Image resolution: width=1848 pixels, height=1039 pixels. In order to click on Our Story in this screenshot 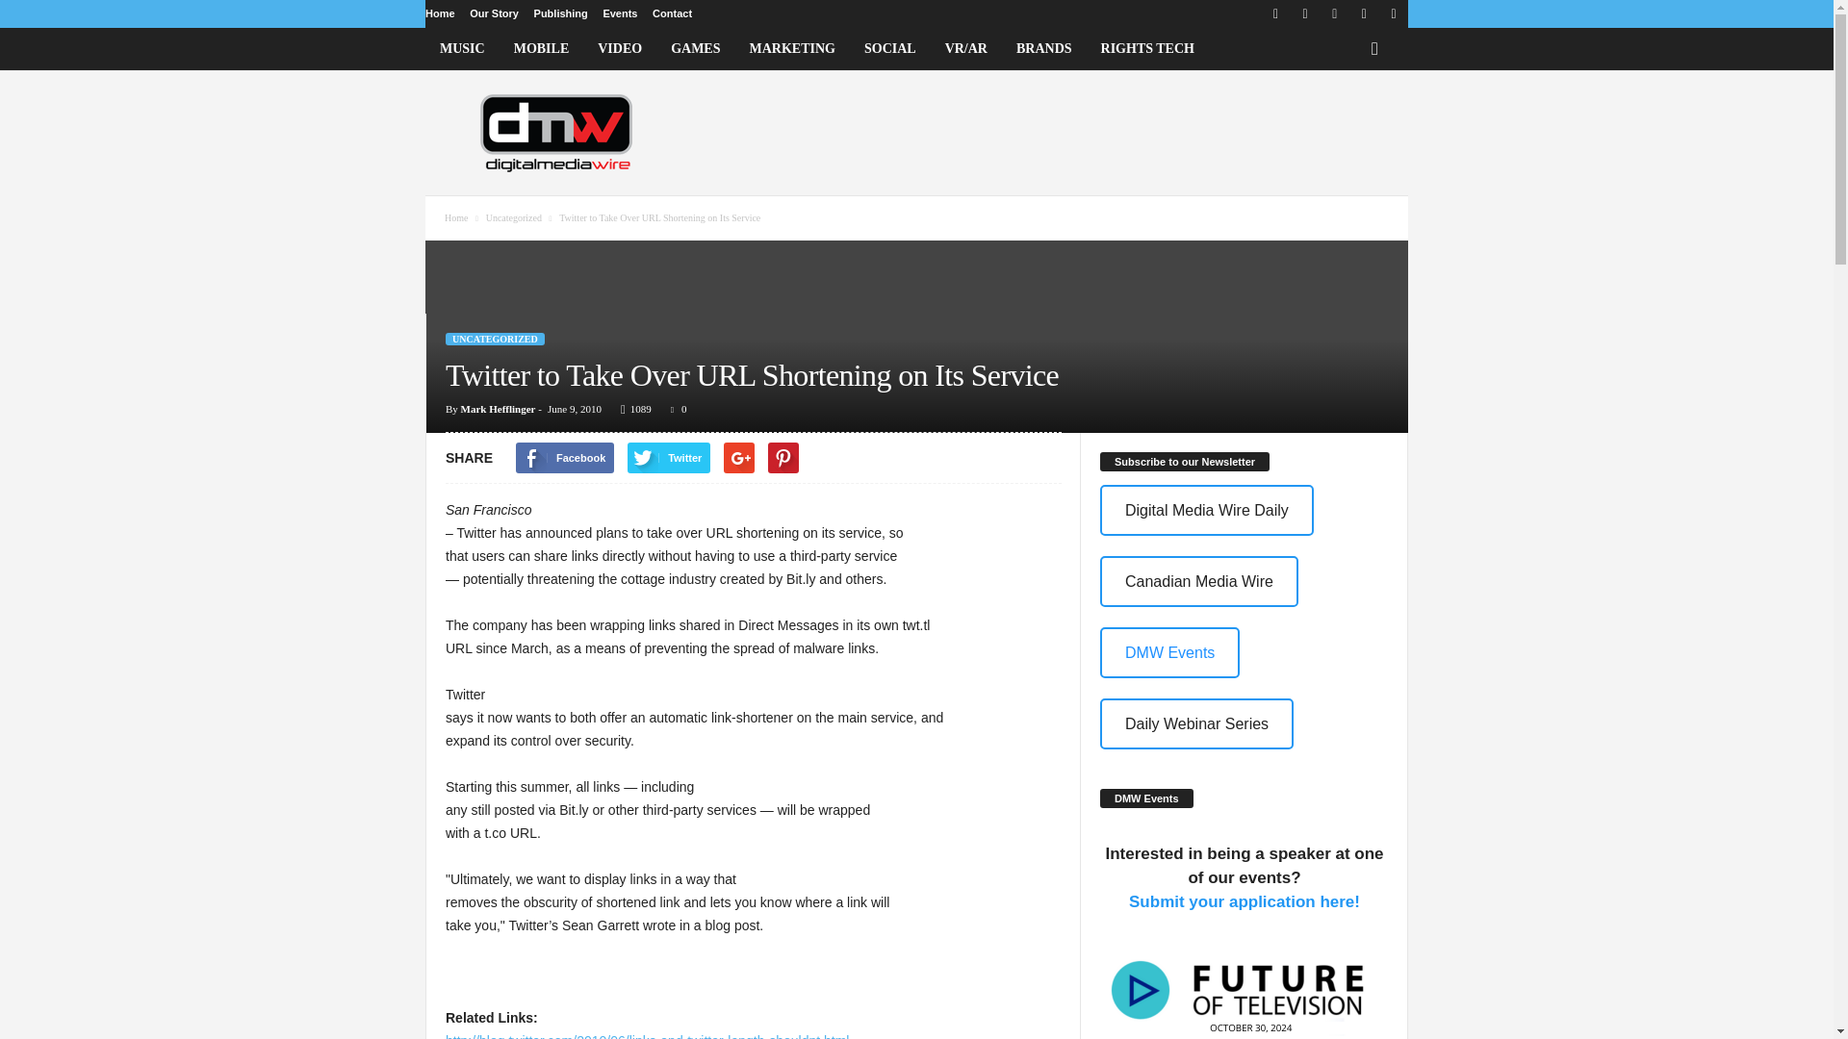, I will do `click(494, 13)`.